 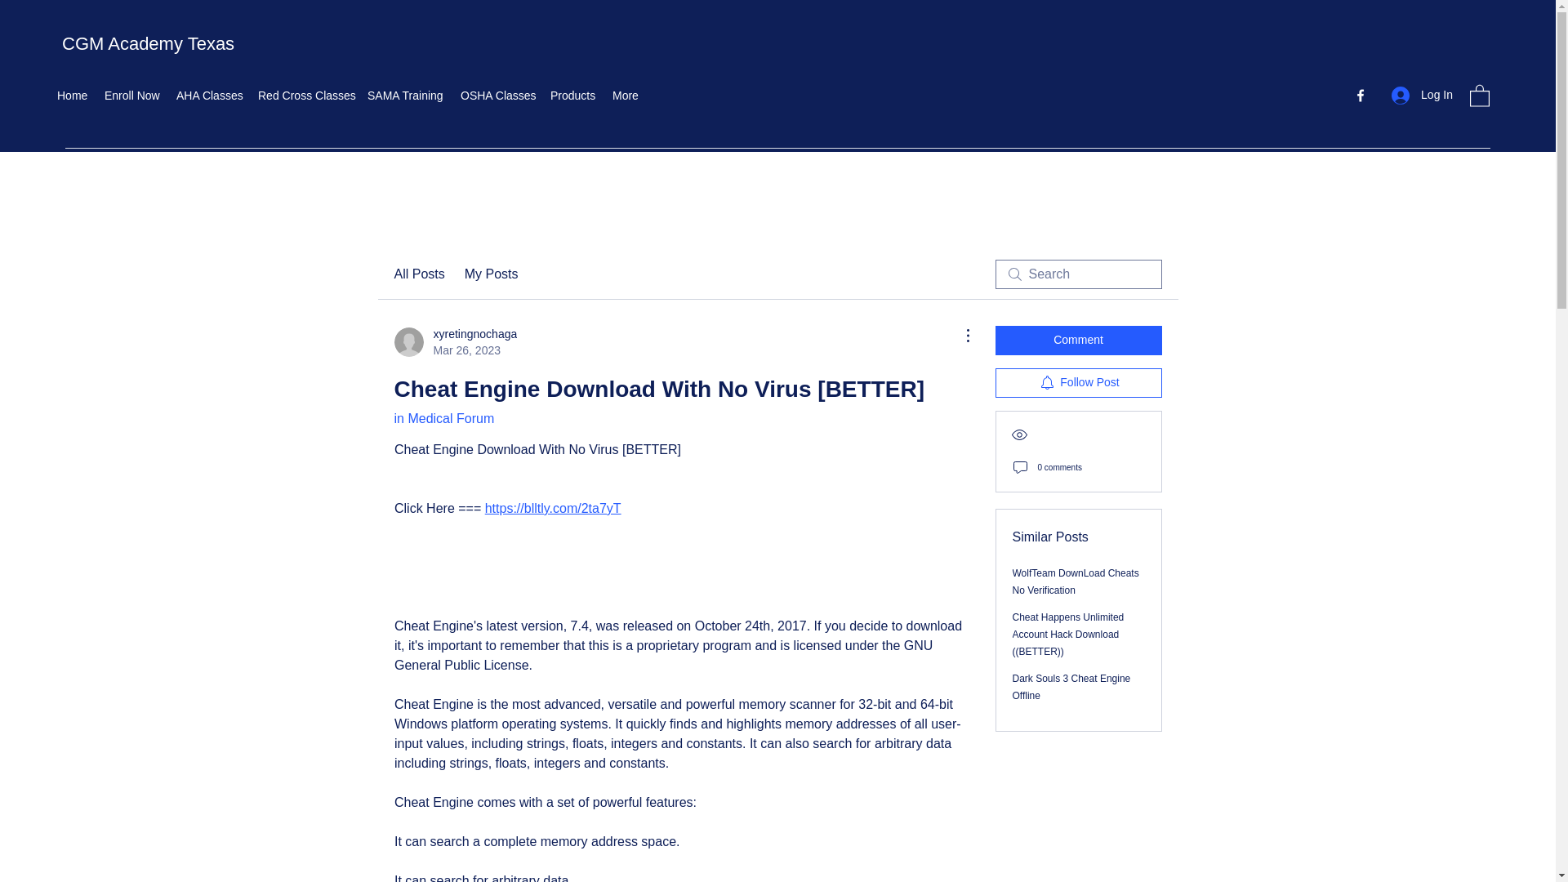 What do you see at coordinates (418, 274) in the screenshot?
I see `Enroll Now` at bounding box center [418, 274].